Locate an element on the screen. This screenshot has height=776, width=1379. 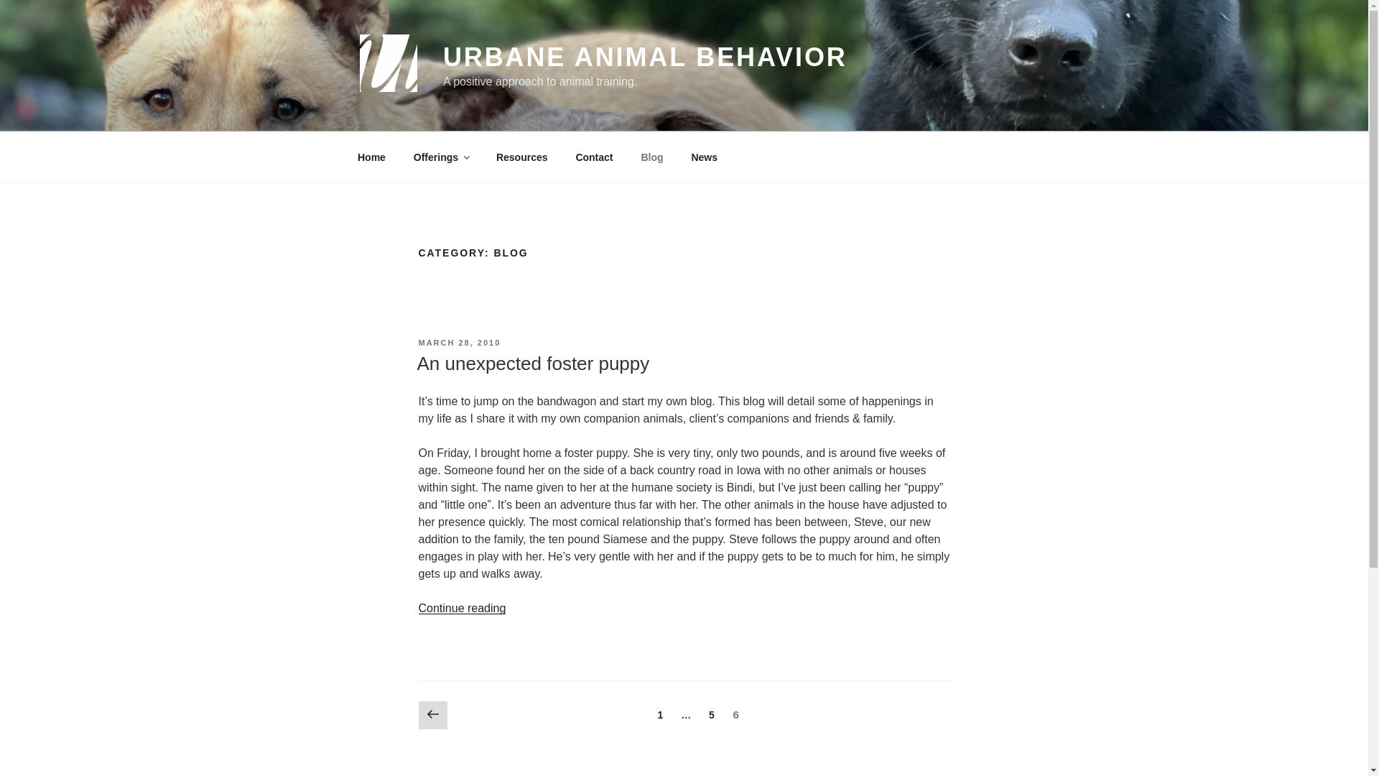
Home is located at coordinates (533, 364).